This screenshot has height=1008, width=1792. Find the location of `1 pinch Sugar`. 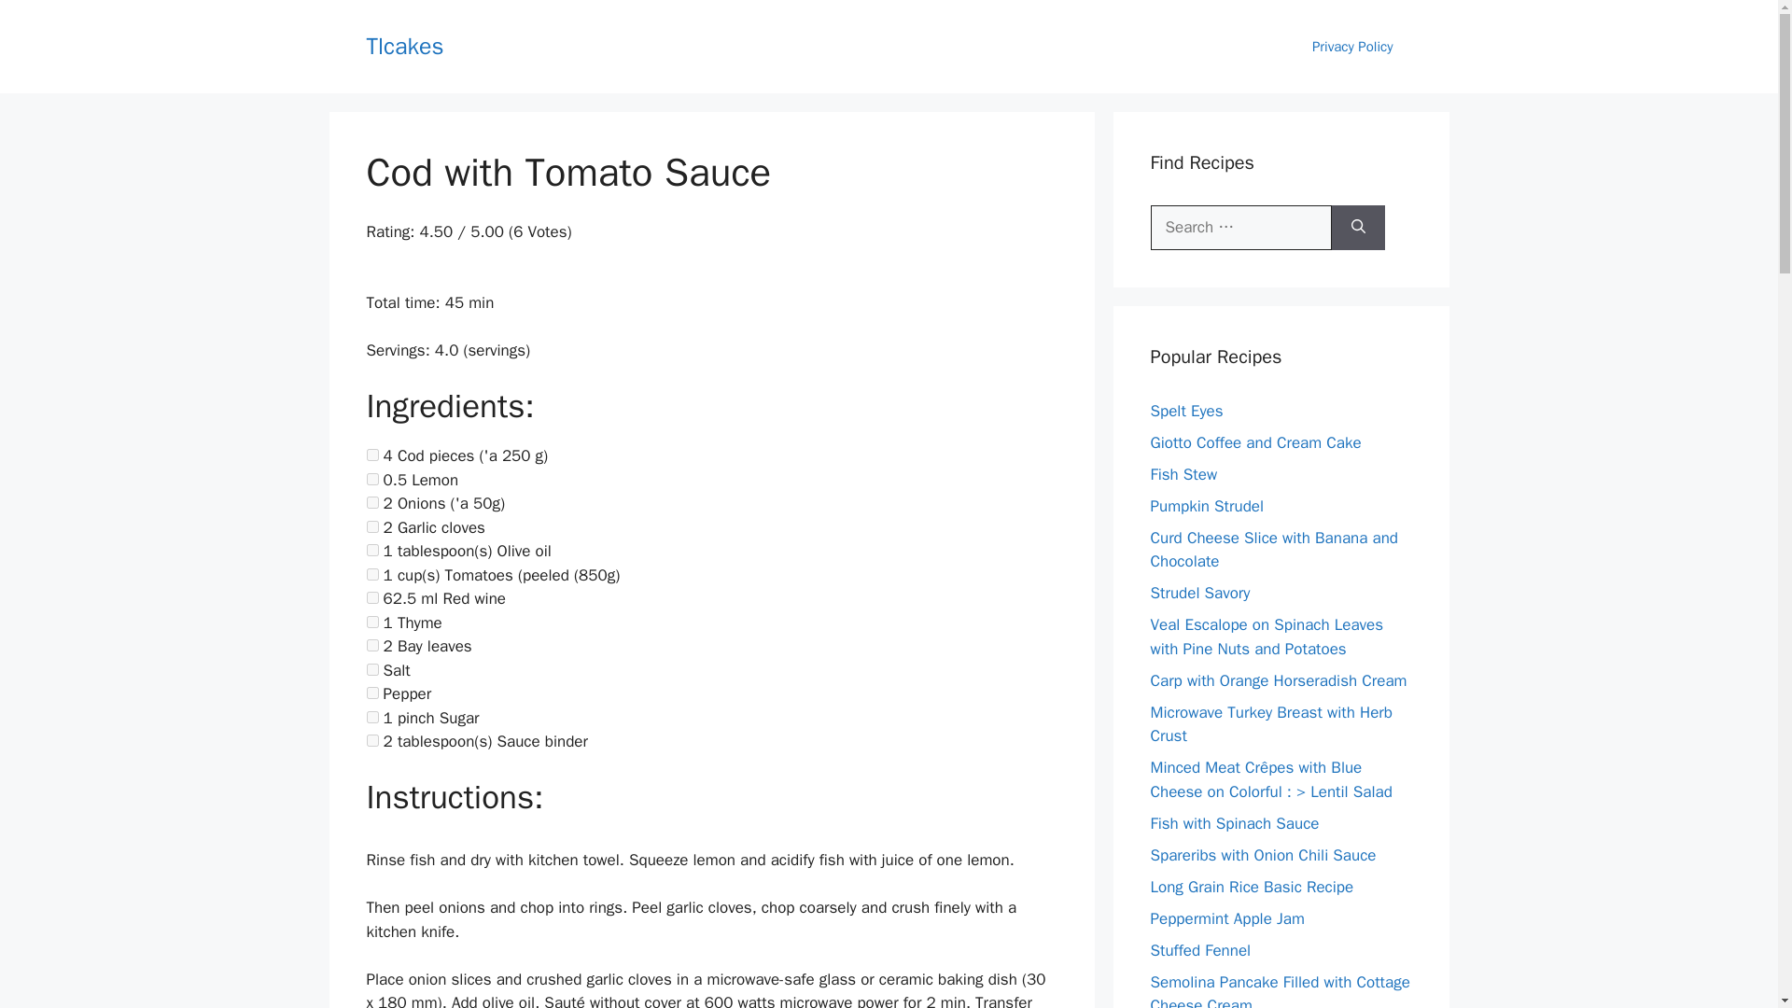

1 pinch Sugar is located at coordinates (371, 717).